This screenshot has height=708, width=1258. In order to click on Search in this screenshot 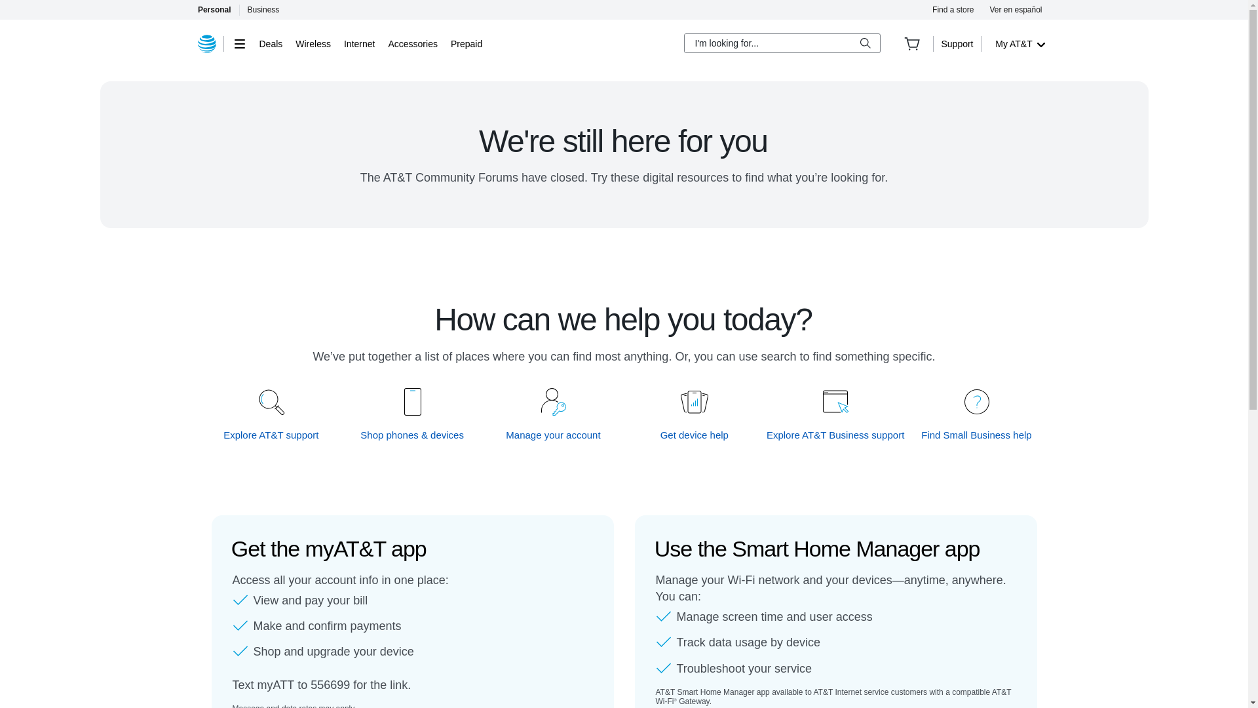, I will do `click(865, 43)`.